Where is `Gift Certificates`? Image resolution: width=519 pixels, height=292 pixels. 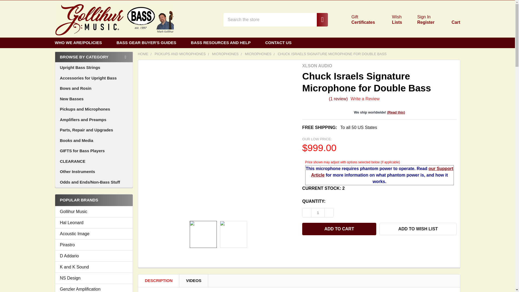
Gift Certificates is located at coordinates (357, 19).